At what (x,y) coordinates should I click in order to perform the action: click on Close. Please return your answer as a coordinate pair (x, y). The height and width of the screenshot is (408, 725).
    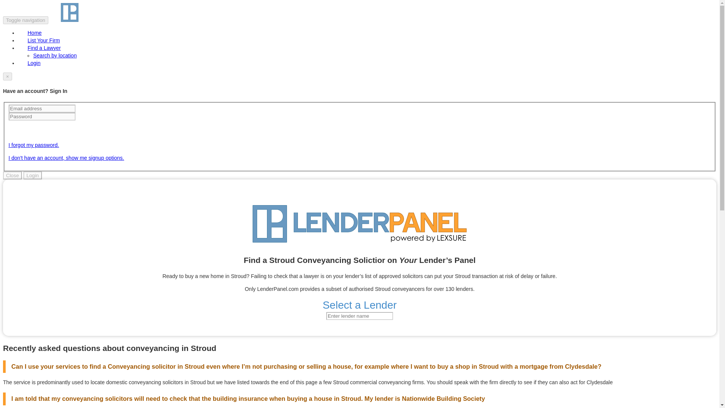
    Looking at the image, I should click on (12, 175).